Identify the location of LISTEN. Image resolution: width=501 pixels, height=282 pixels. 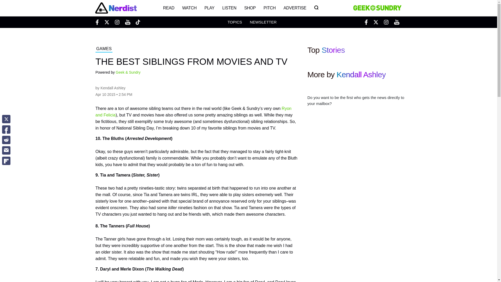
(229, 8).